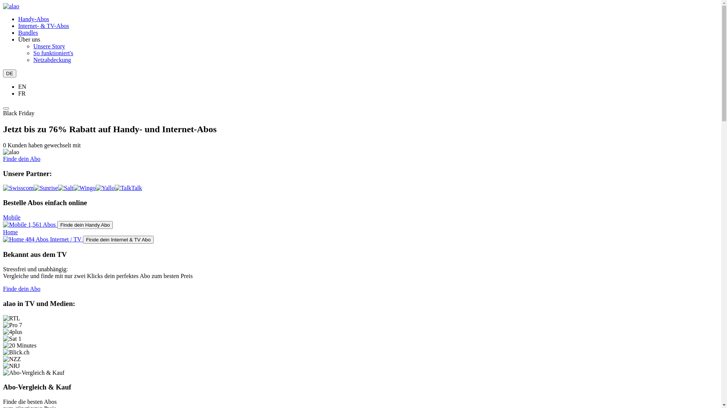  What do you see at coordinates (118, 240) in the screenshot?
I see `Finde dein Internet & TV Abo` at bounding box center [118, 240].